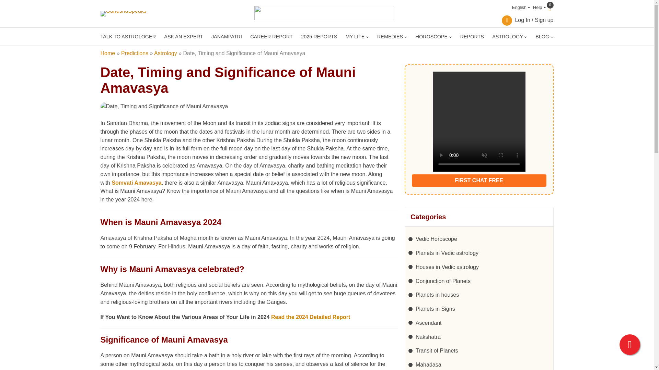  What do you see at coordinates (128, 36) in the screenshot?
I see `TALK TO ASTROLOGER` at bounding box center [128, 36].